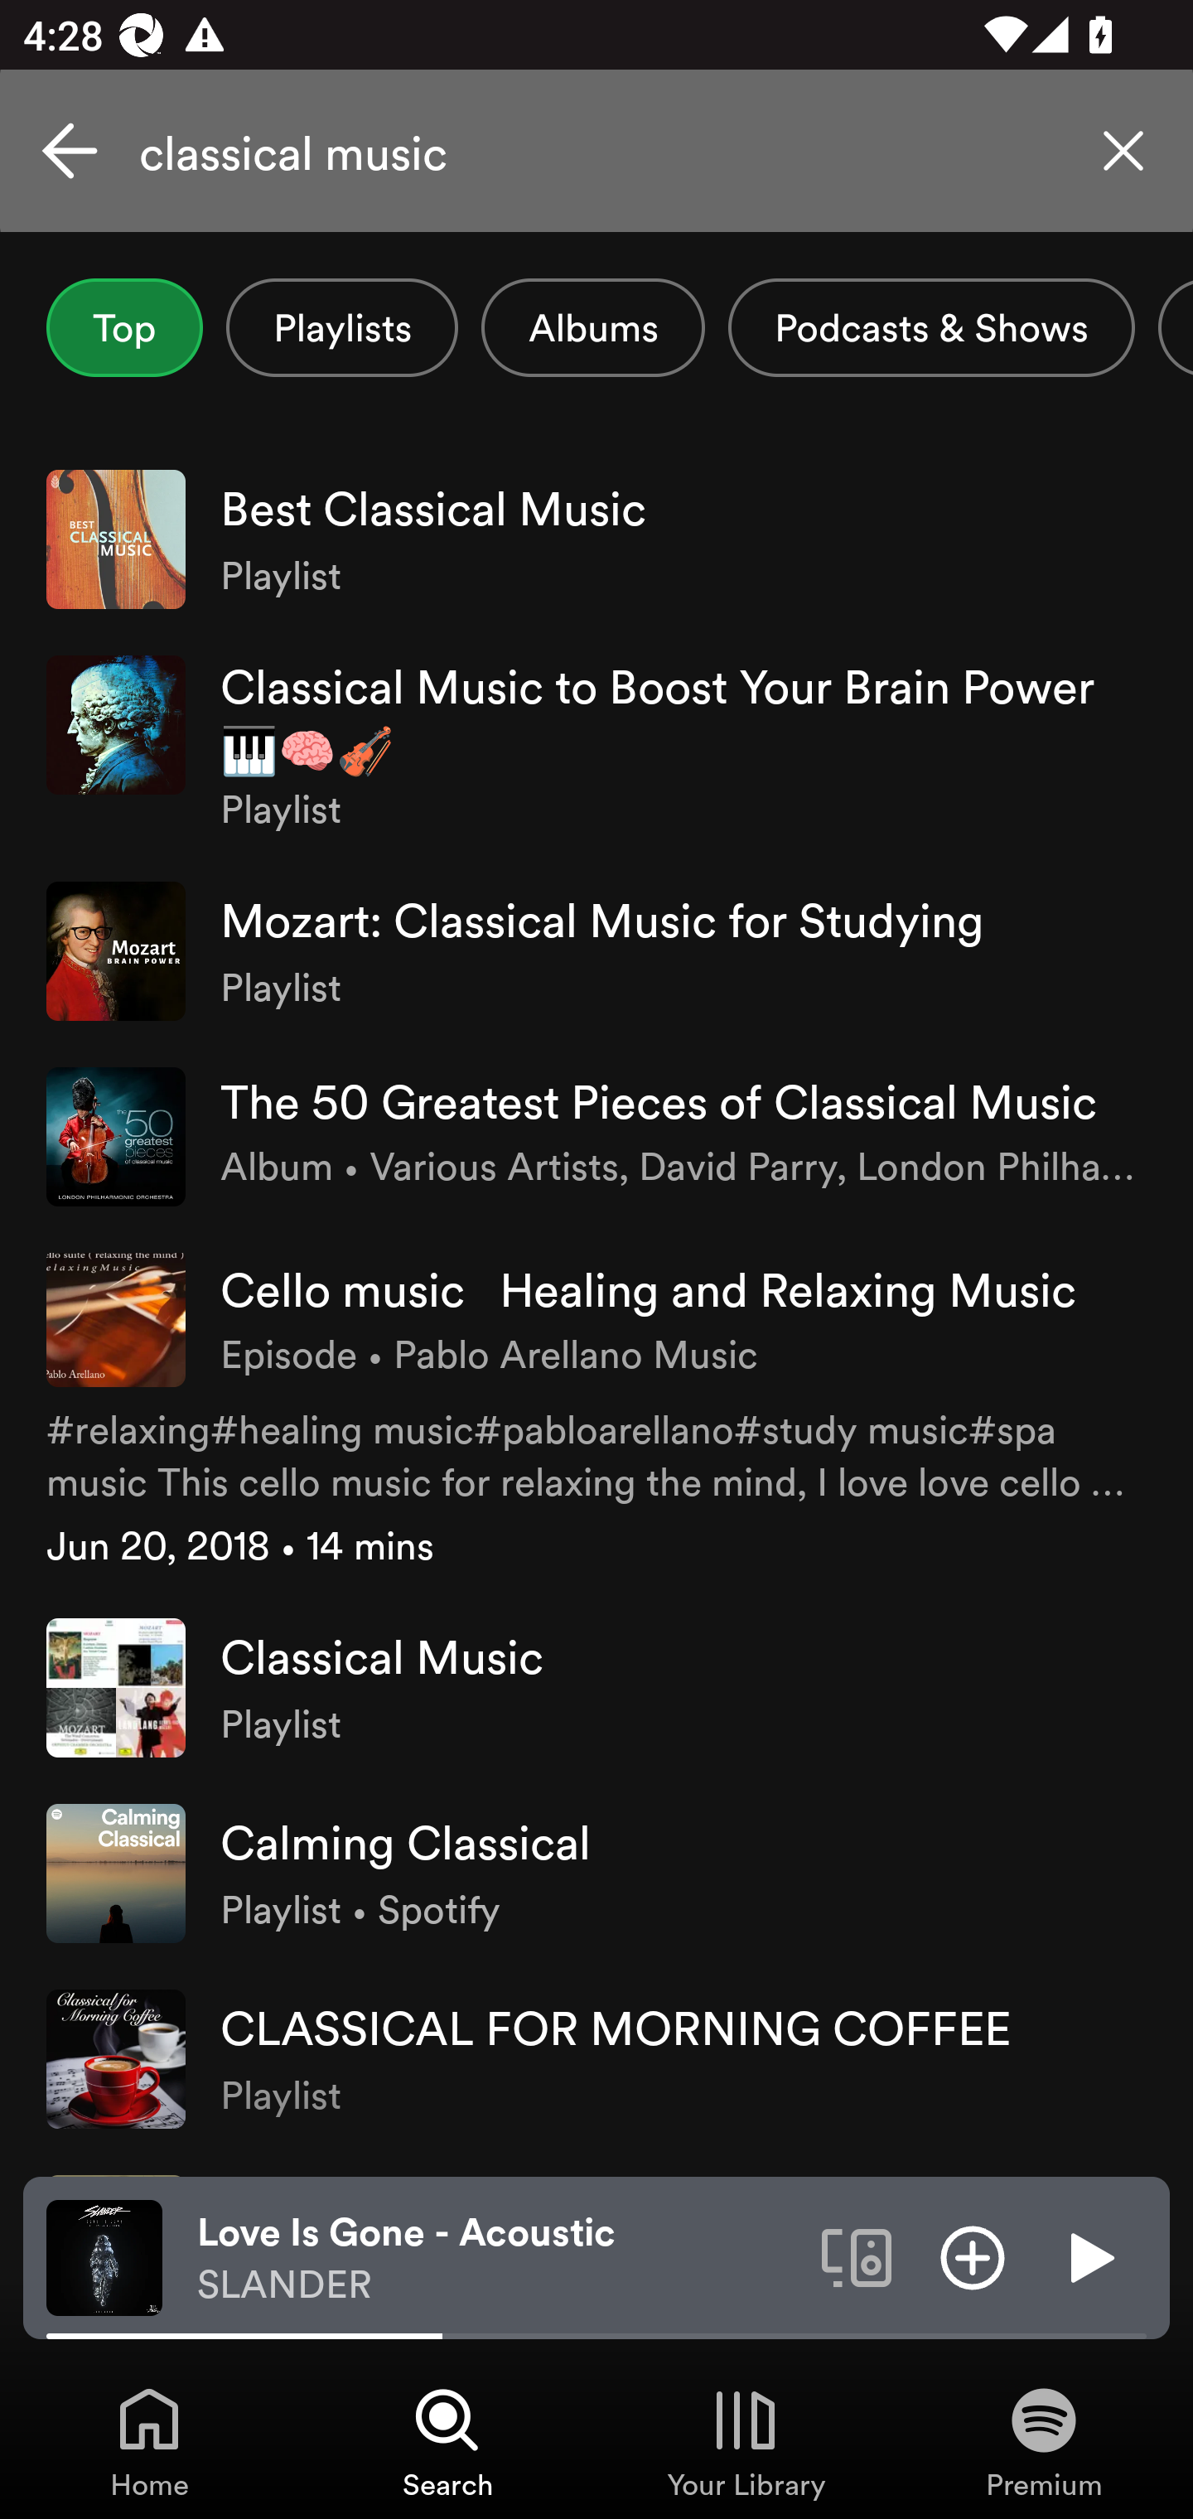 This screenshot has height=2519, width=1193. What do you see at coordinates (596, 950) in the screenshot?
I see `Mozart: Classical Music for Studying Playlist` at bounding box center [596, 950].